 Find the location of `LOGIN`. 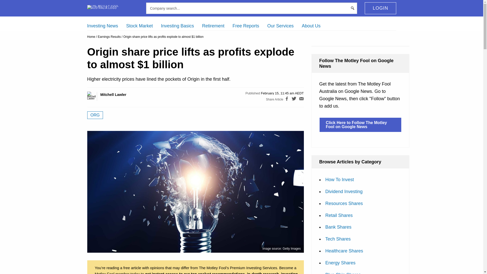

LOGIN is located at coordinates (380, 8).